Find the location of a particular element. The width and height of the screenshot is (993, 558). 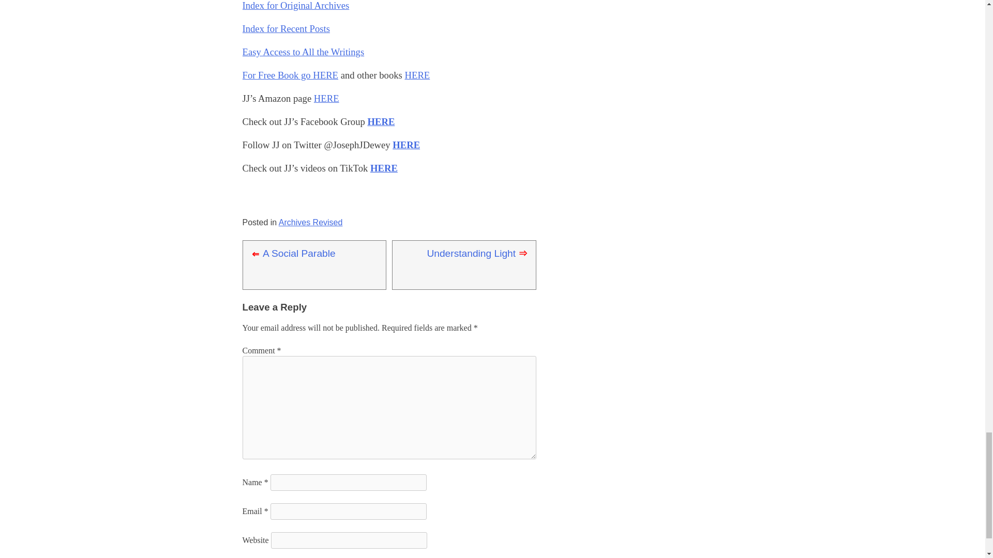

A Social Parable is located at coordinates (299, 253).